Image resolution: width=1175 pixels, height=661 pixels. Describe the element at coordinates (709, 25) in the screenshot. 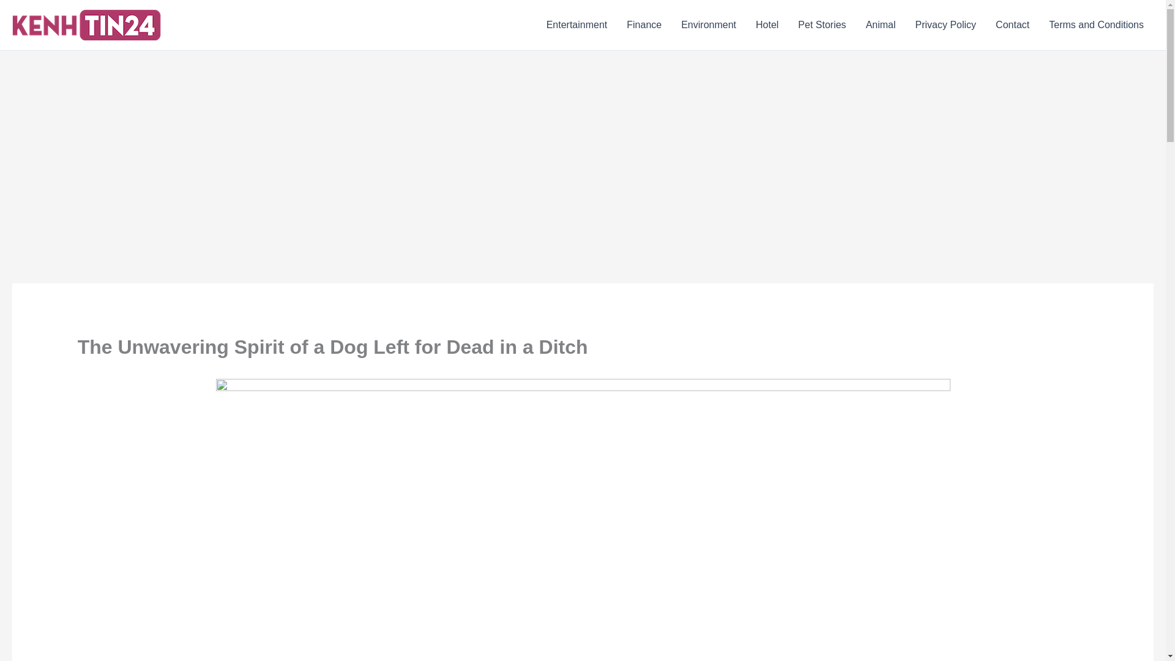

I see `Environment` at that location.